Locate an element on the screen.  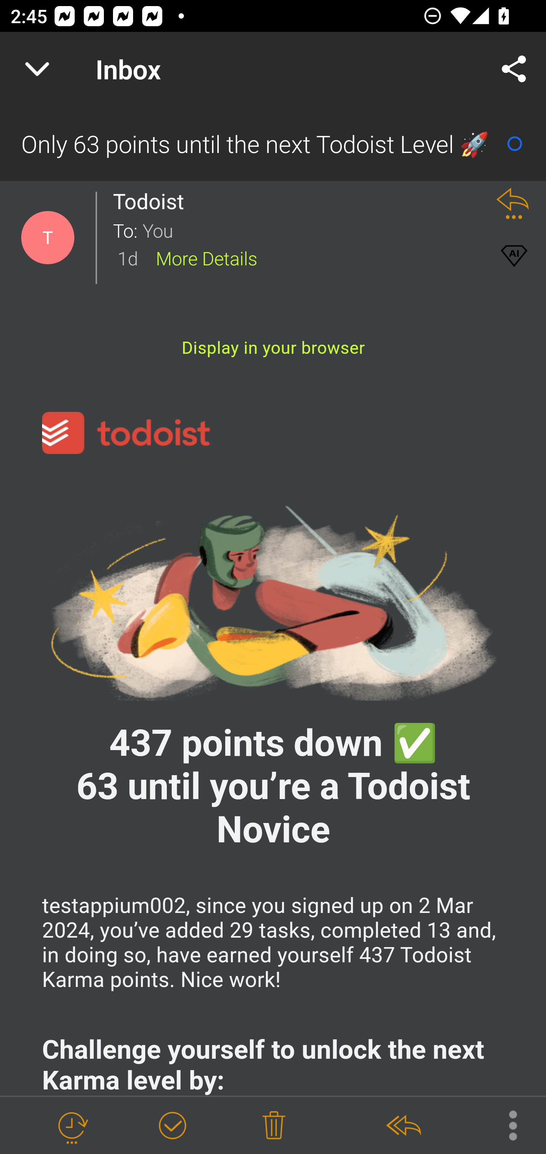
Contact Details is located at coordinates (48, 238).